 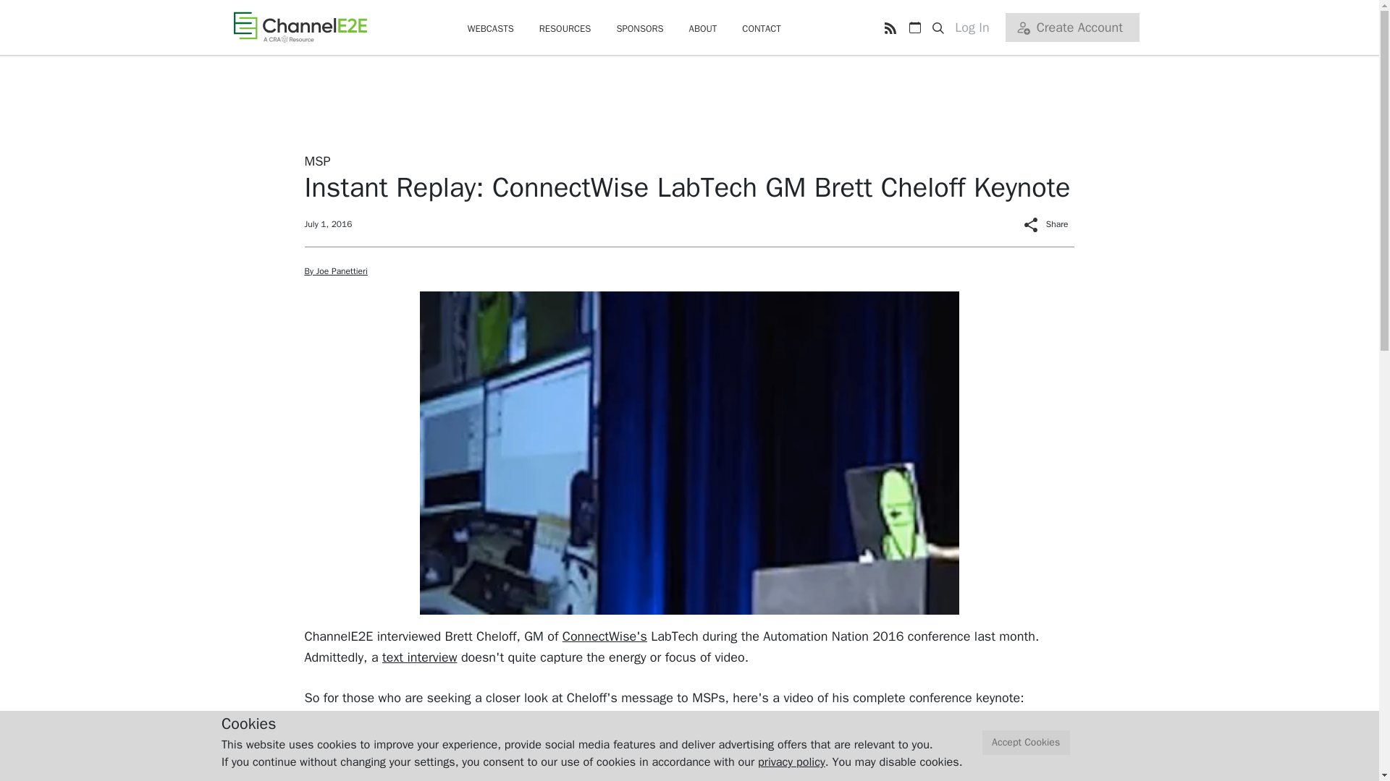 I want to click on privacy policy, so click(x=791, y=761).